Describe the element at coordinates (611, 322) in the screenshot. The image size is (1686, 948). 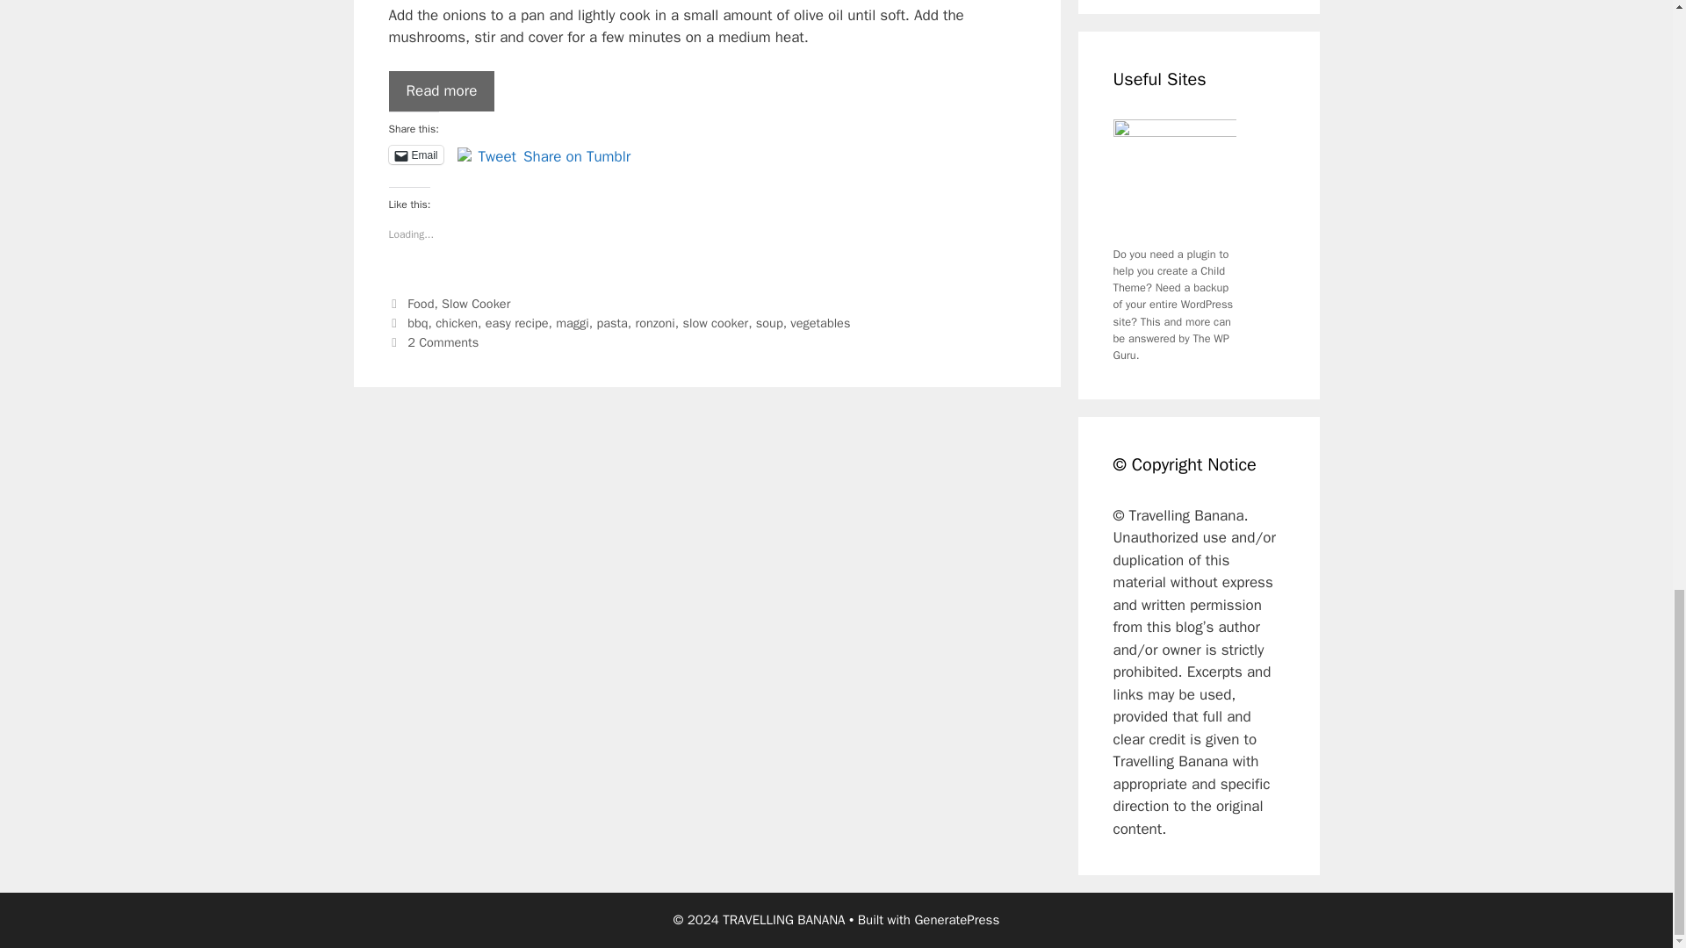
I see `pasta` at that location.